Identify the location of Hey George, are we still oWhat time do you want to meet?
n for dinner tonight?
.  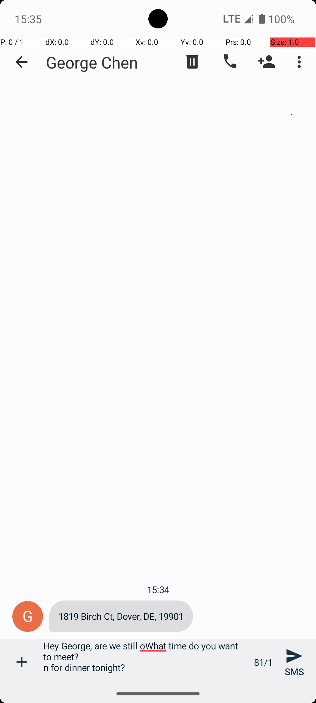
(145, 662).